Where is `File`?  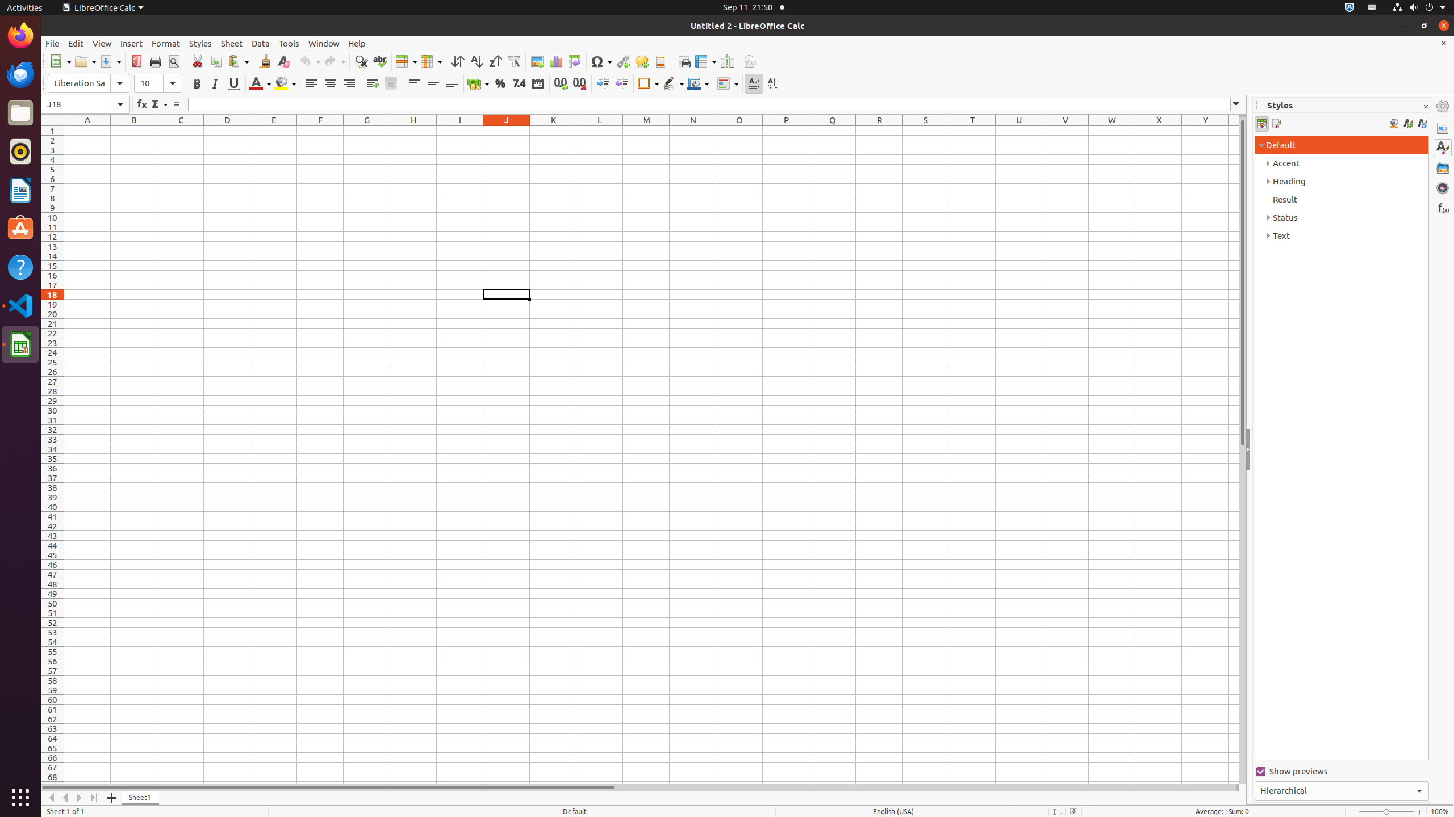
File is located at coordinates (52, 43).